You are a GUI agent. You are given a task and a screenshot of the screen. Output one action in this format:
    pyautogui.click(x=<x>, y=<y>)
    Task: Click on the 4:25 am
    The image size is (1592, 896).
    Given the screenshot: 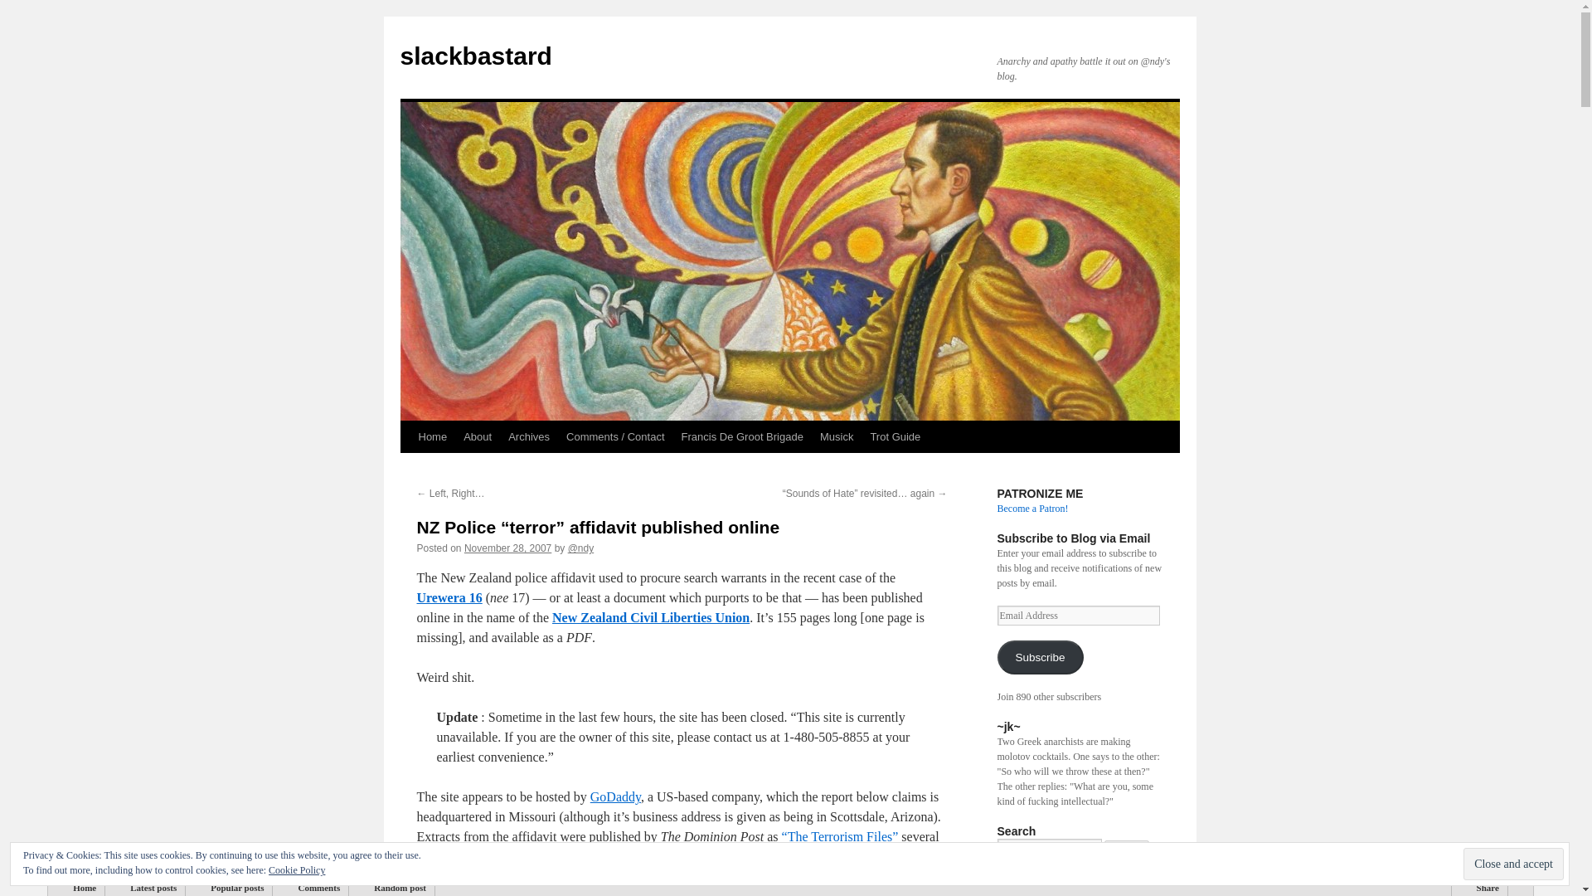 What is the action you would take?
    pyautogui.click(x=507, y=548)
    